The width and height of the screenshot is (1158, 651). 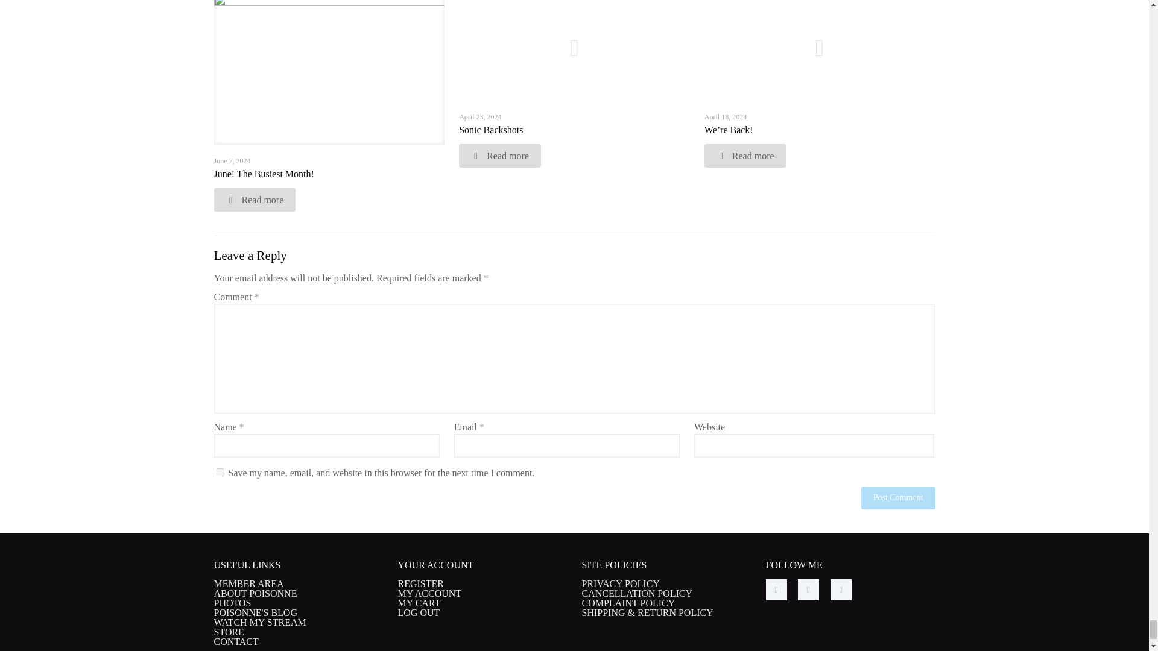 I want to click on Read more, so click(x=499, y=156).